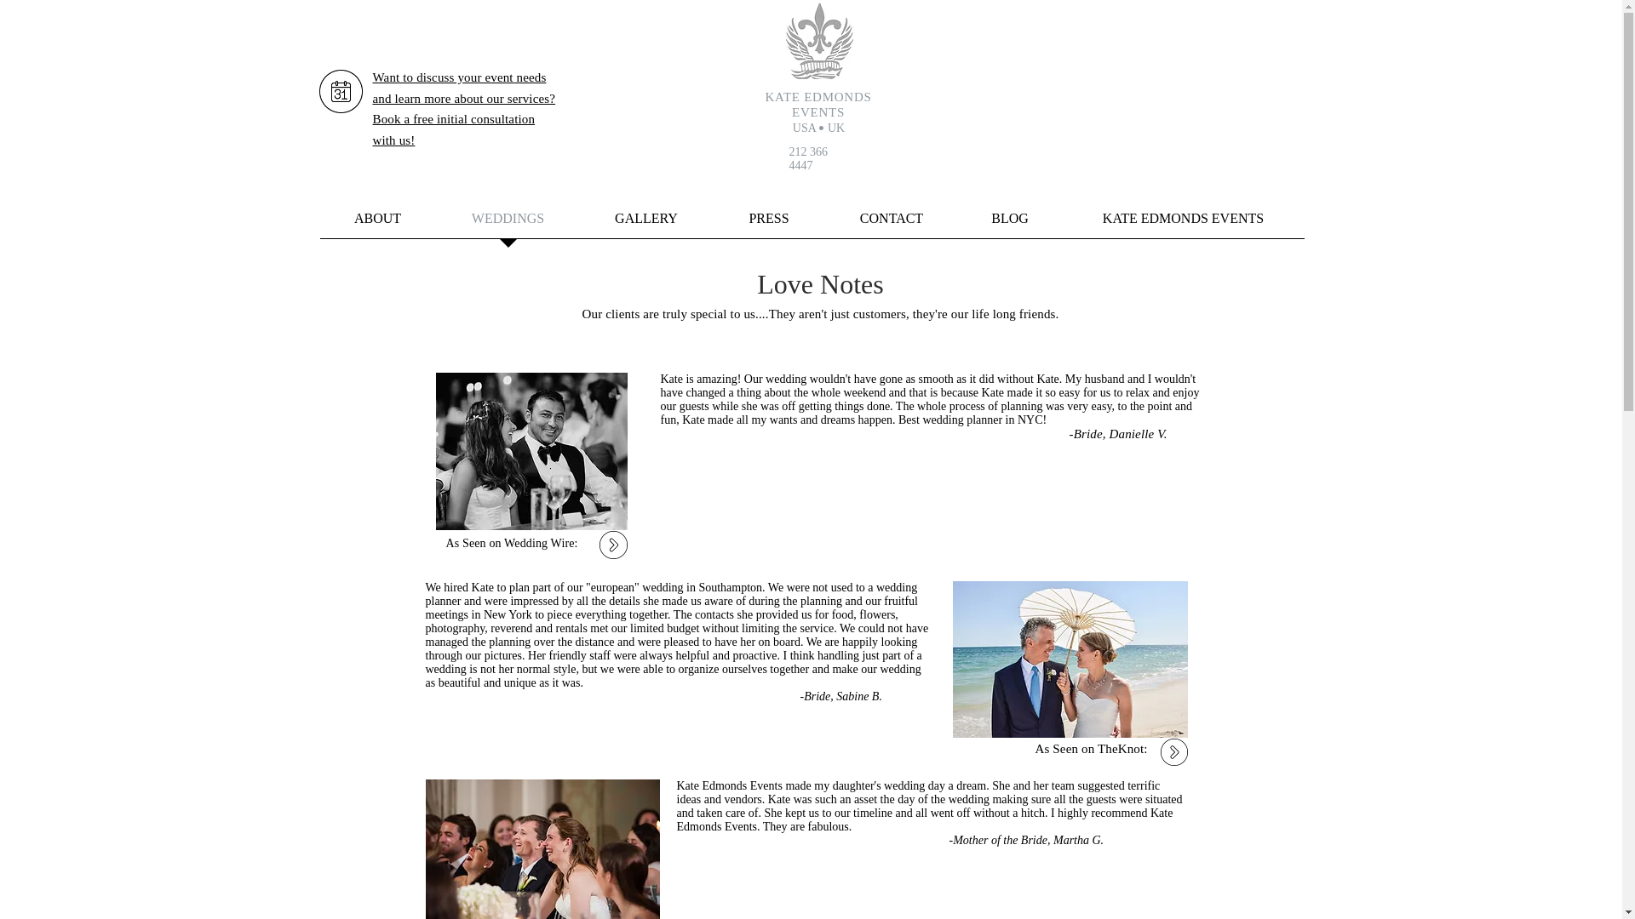 The height and width of the screenshot is (919, 1635). Describe the element at coordinates (1184, 223) in the screenshot. I see `KATE EDMONDS EVENTS` at that location.